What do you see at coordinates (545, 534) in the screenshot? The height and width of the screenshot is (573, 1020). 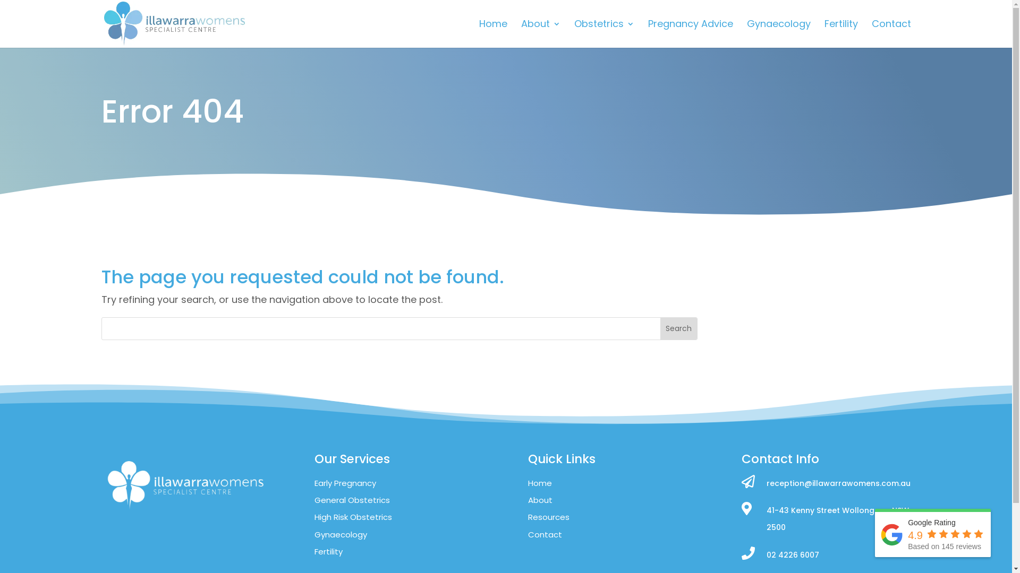 I see `Contact` at bounding box center [545, 534].